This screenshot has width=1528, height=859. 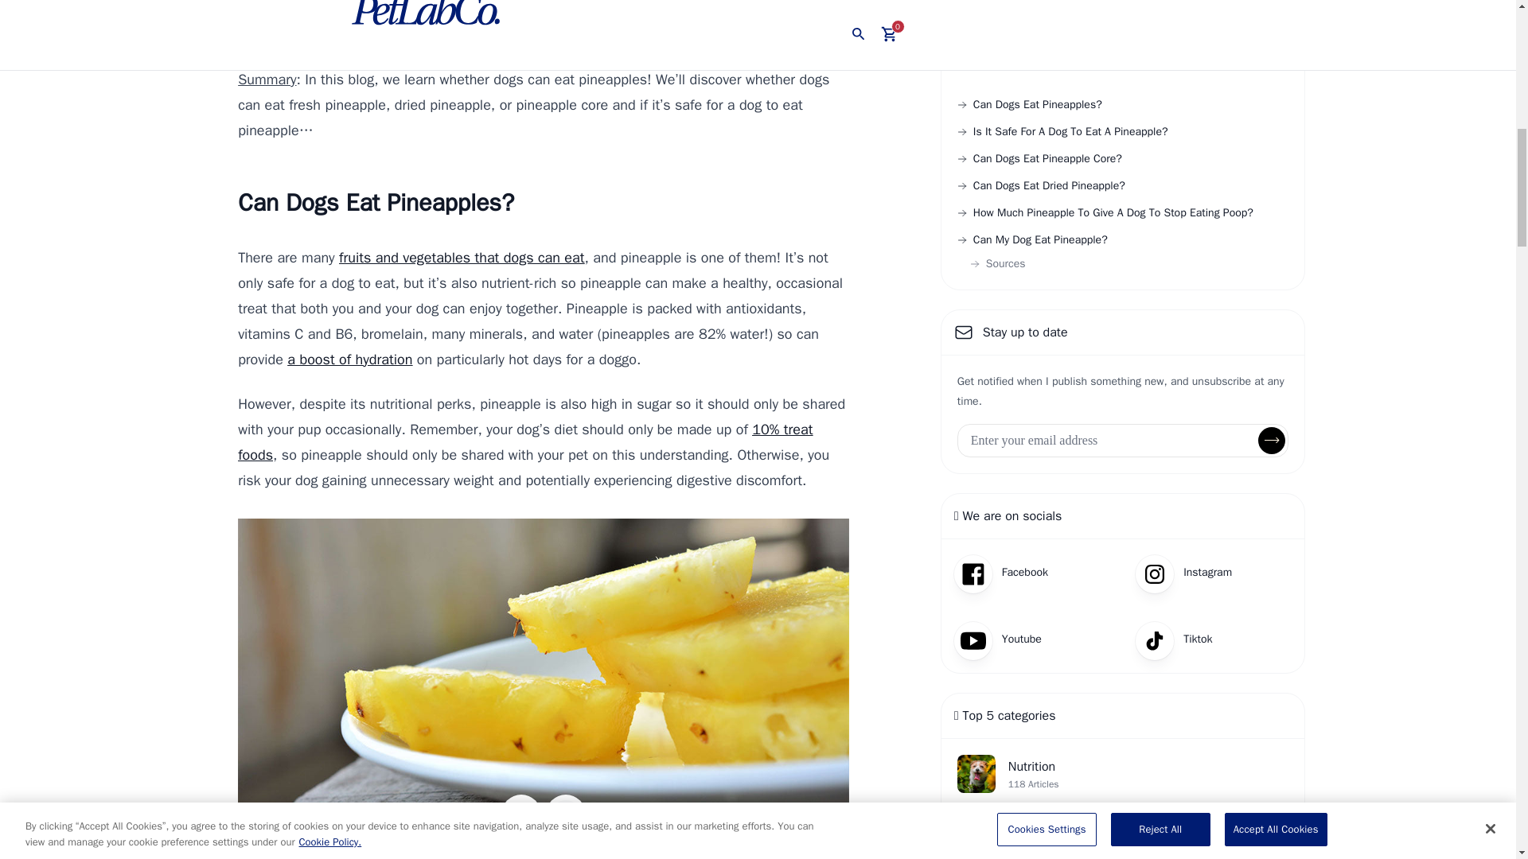 I want to click on Can Dogs Eat Pineapples?, so click(x=1030, y=105).